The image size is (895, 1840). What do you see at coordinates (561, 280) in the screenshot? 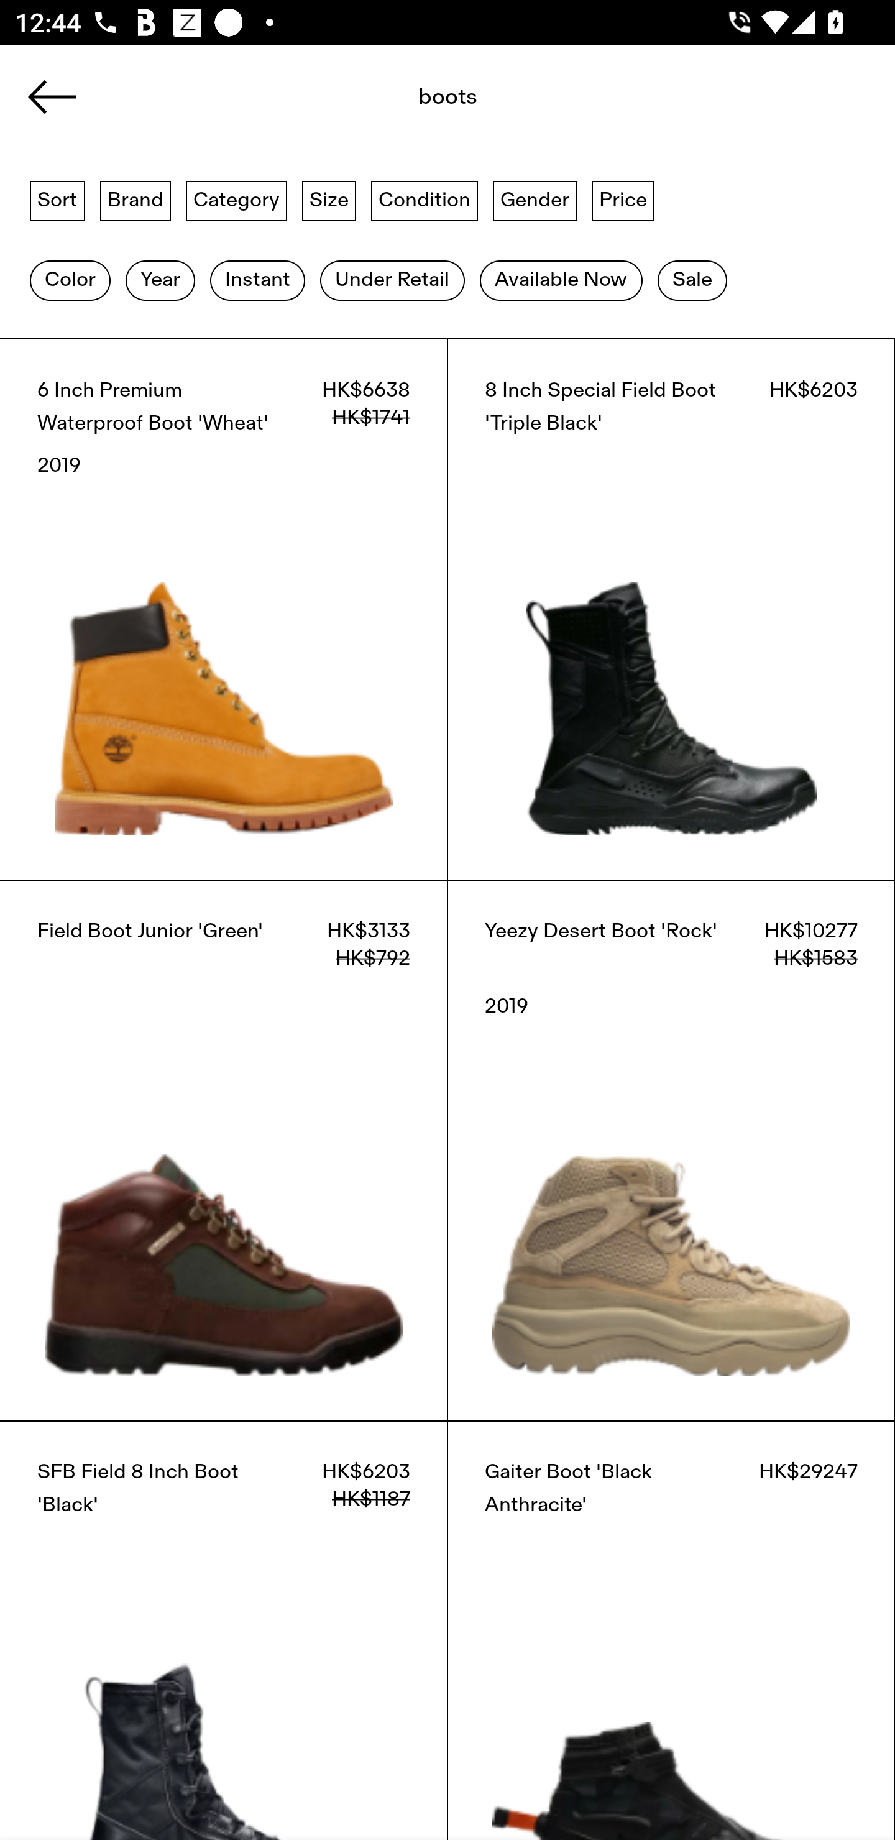
I see `Available Now` at bounding box center [561, 280].